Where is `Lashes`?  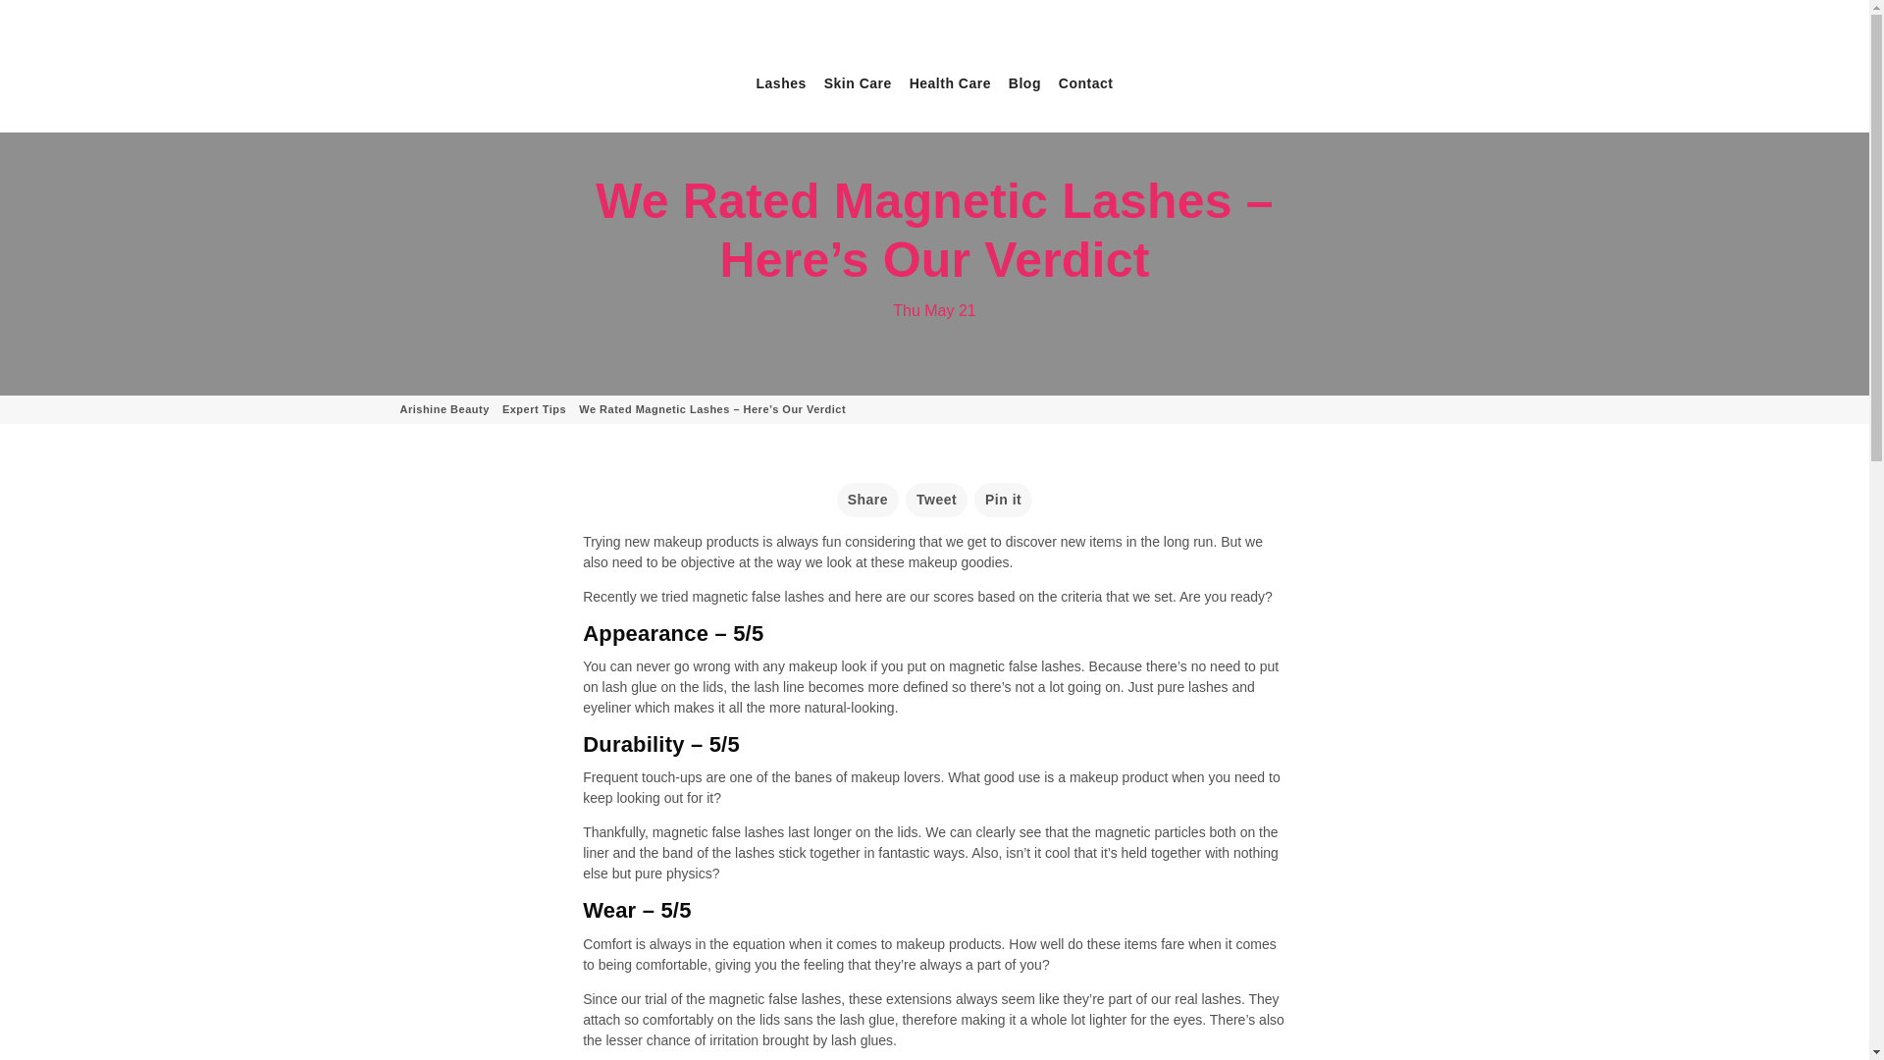 Lashes is located at coordinates (781, 83).